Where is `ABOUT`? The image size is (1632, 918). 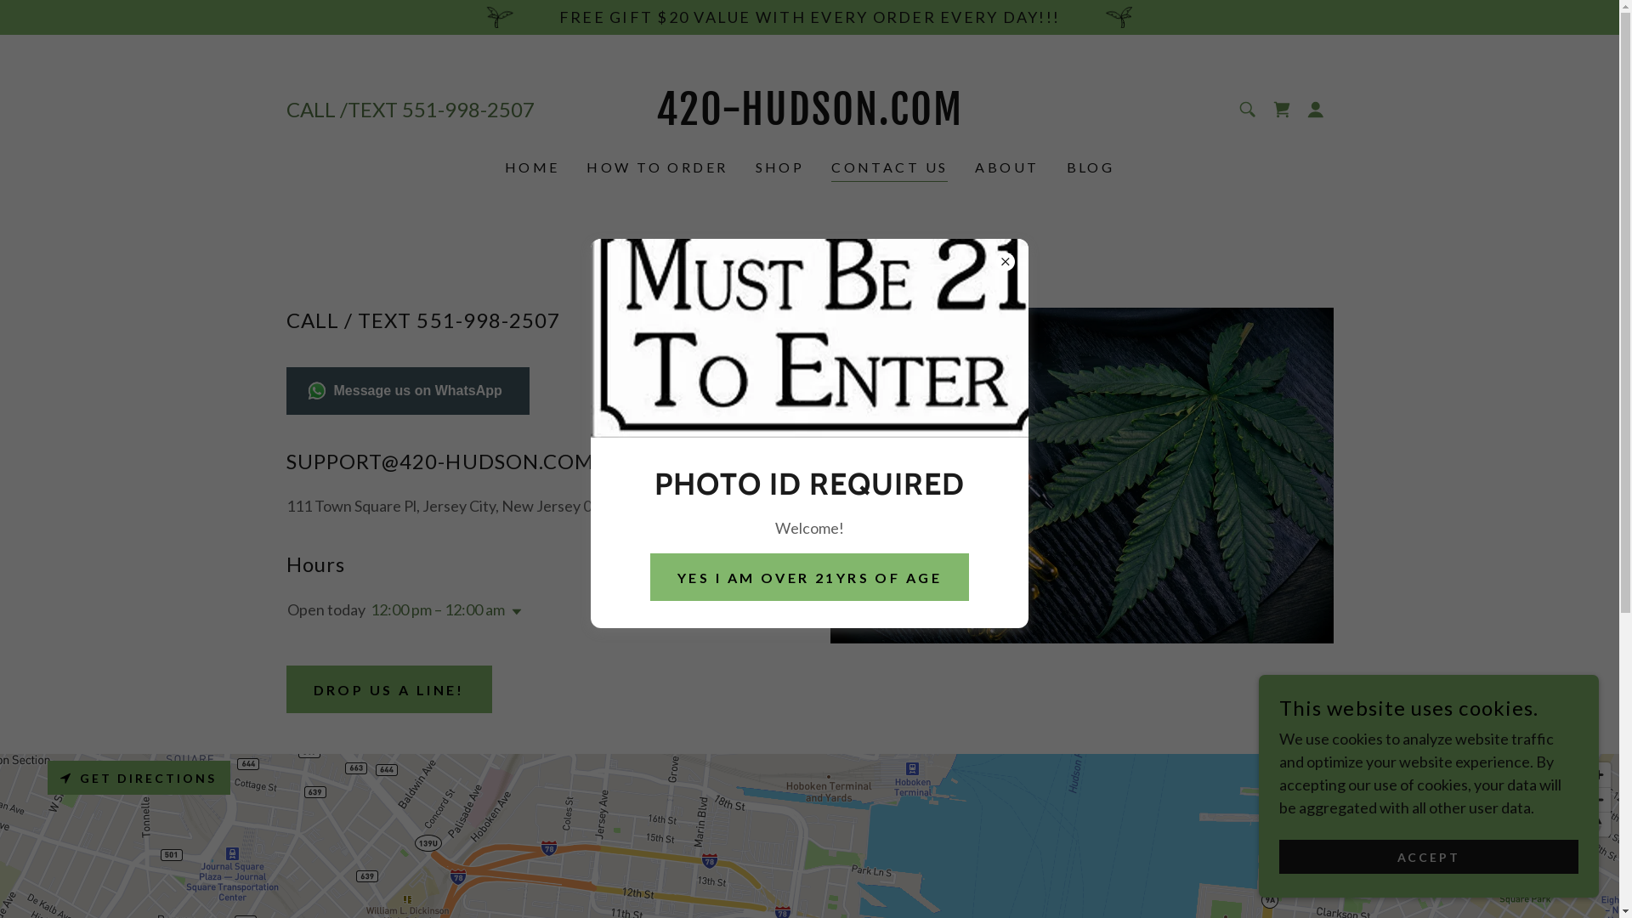 ABOUT is located at coordinates (1006, 167).